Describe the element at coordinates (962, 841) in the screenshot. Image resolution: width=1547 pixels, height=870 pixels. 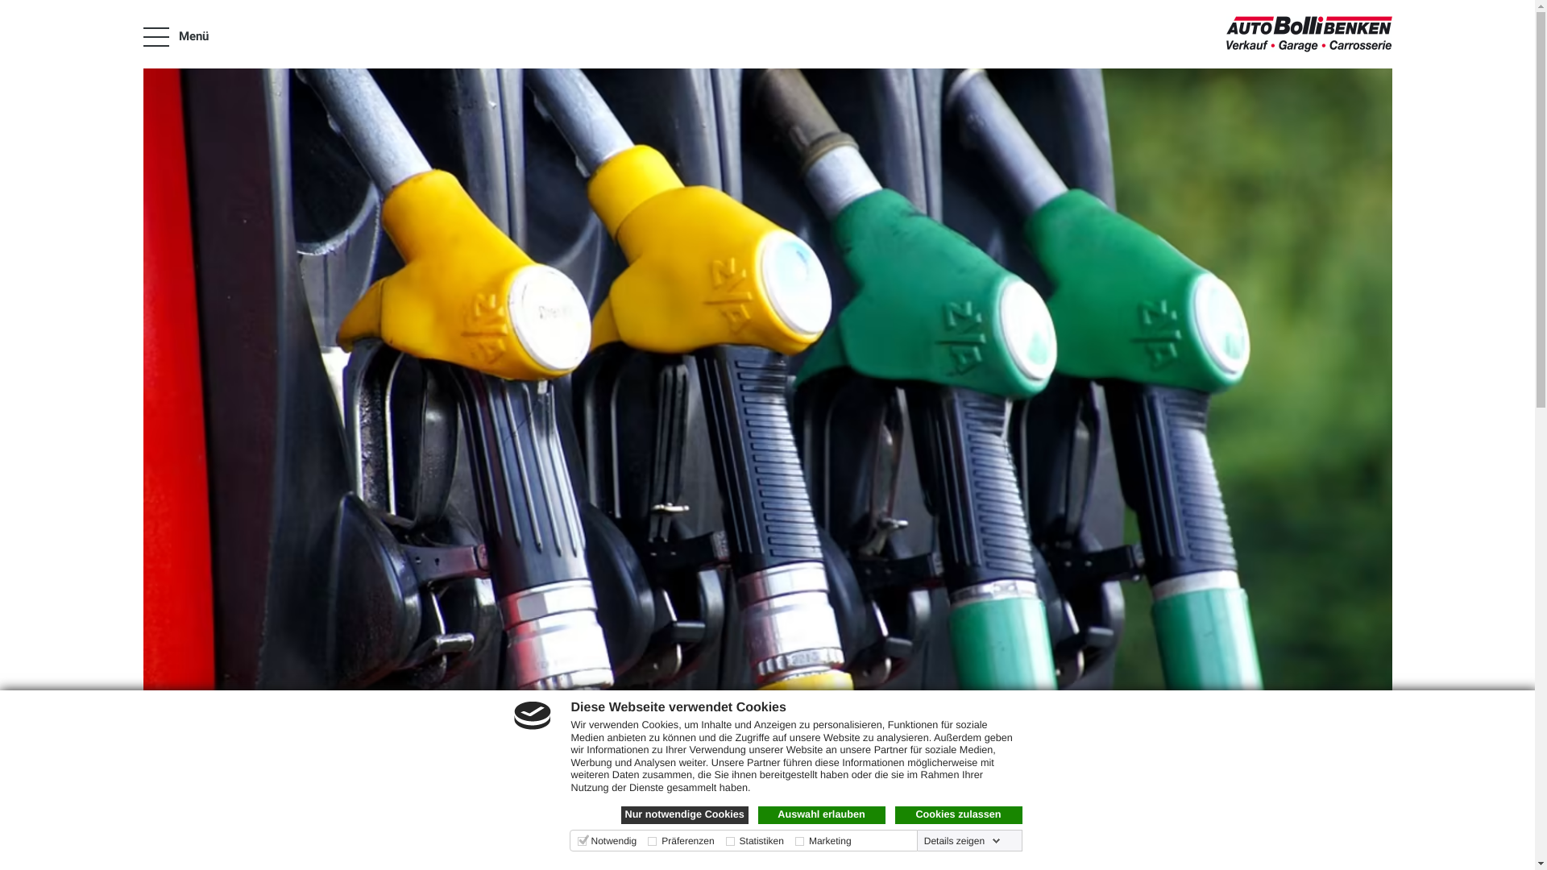
I see `Details zeigen` at that location.